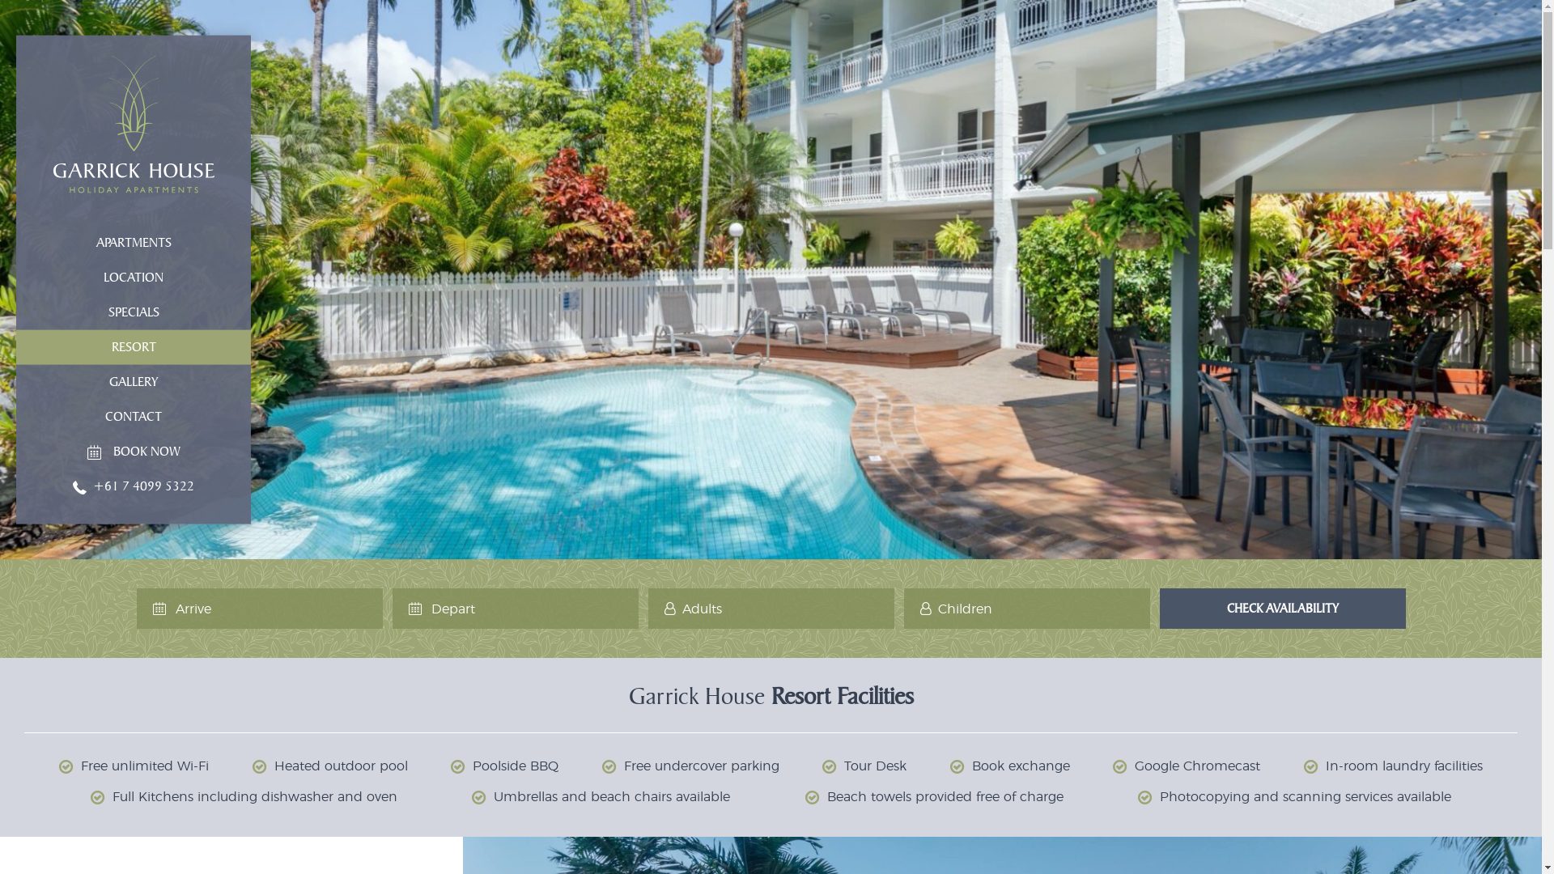 This screenshot has width=1554, height=874. Describe the element at coordinates (134, 348) in the screenshot. I see `RESORT` at that location.